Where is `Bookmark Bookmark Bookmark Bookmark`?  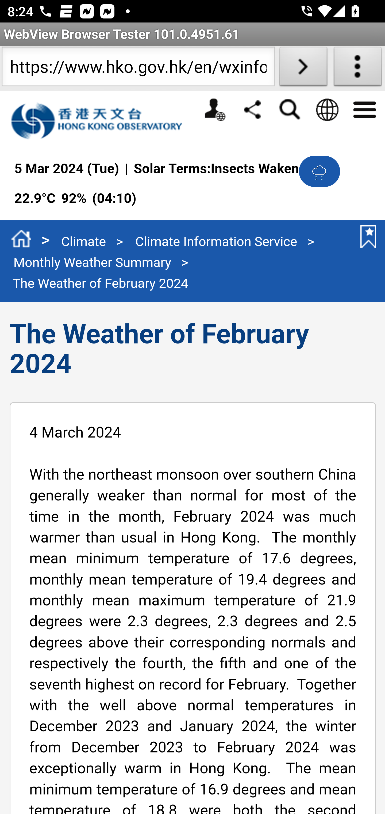
Bookmark Bookmark Bookmark Bookmark is located at coordinates (366, 236).